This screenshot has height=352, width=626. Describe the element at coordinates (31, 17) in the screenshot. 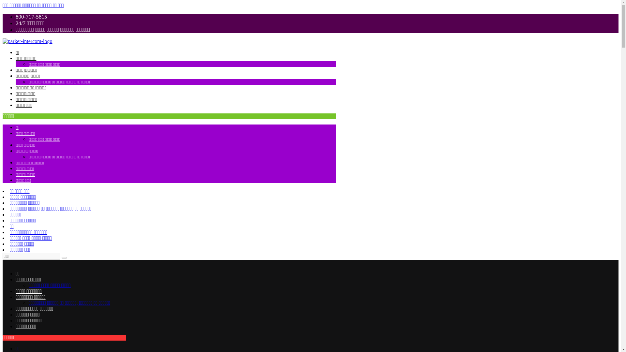

I see `800-717-5815` at that location.